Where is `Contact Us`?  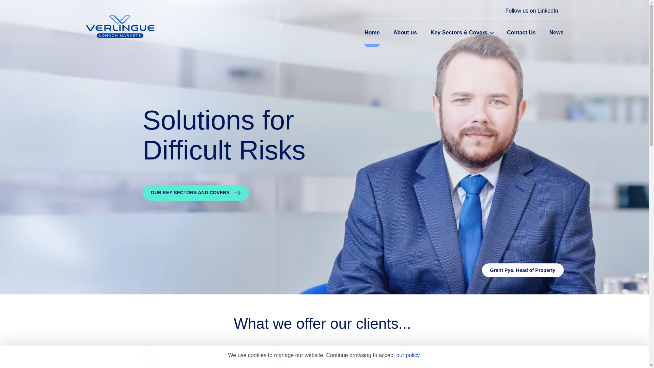 Contact Us is located at coordinates (521, 33).